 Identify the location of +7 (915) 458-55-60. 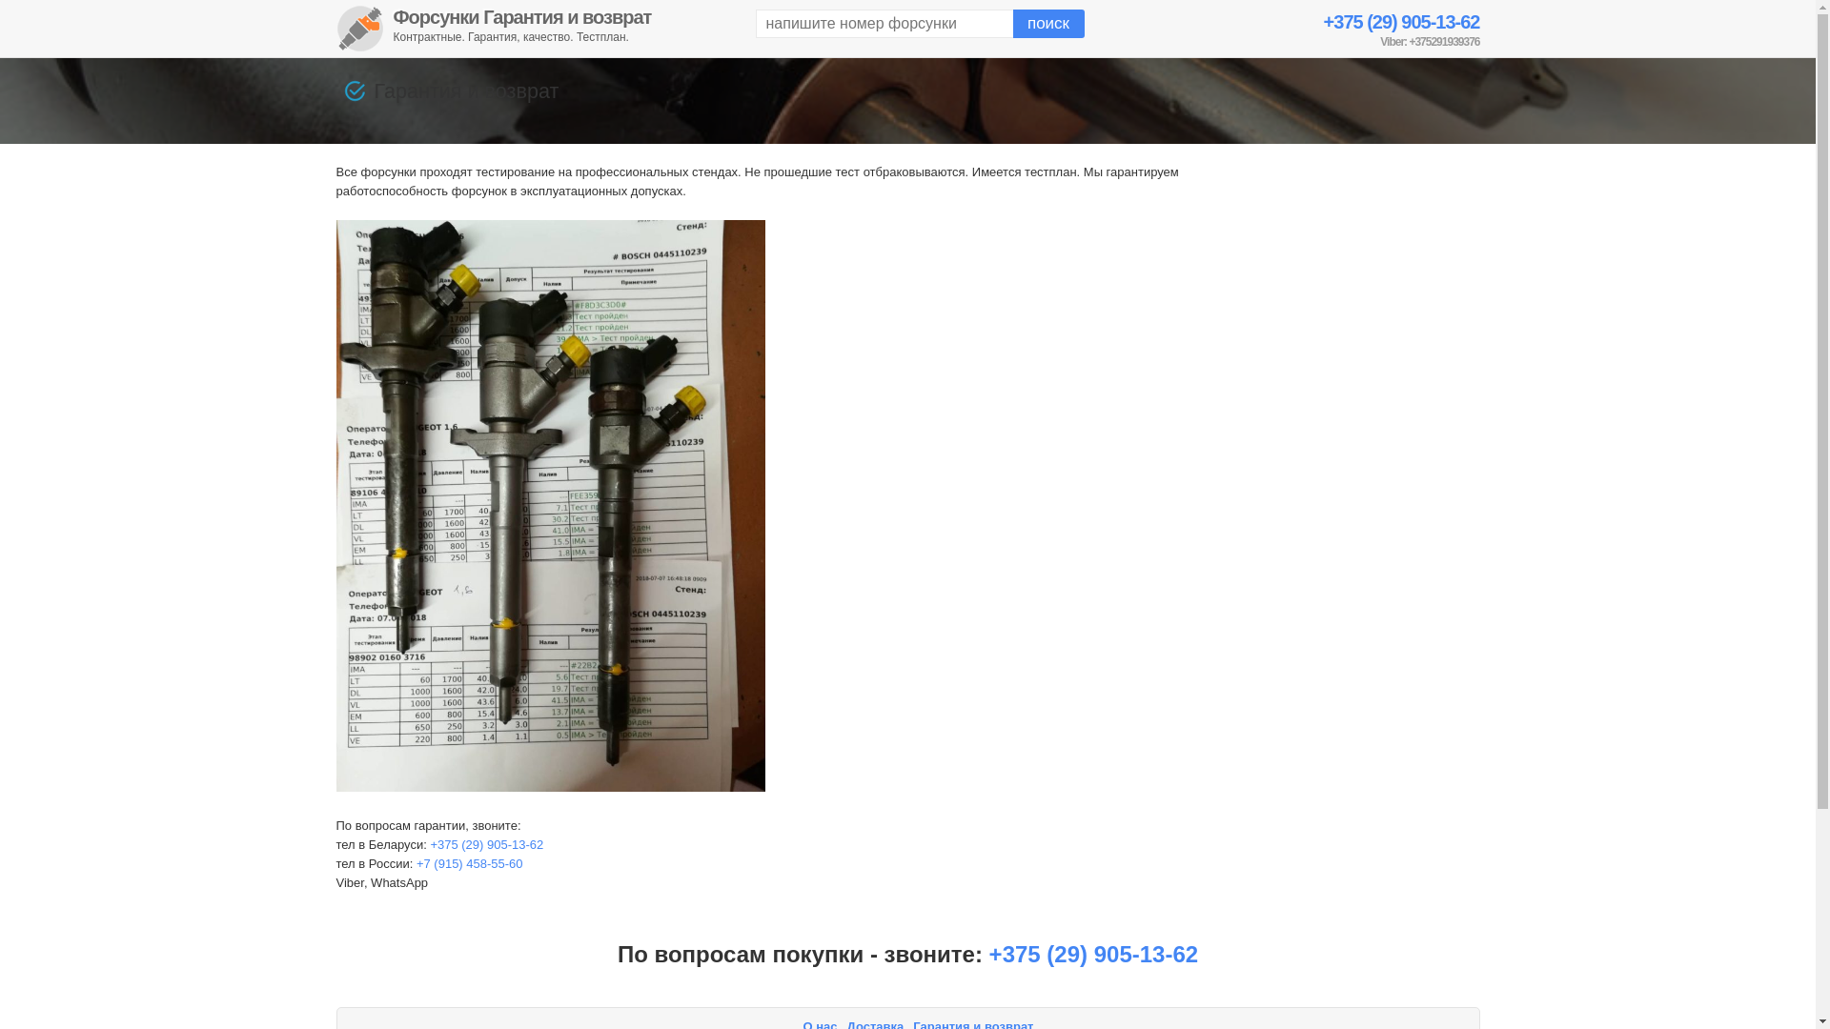
(470, 863).